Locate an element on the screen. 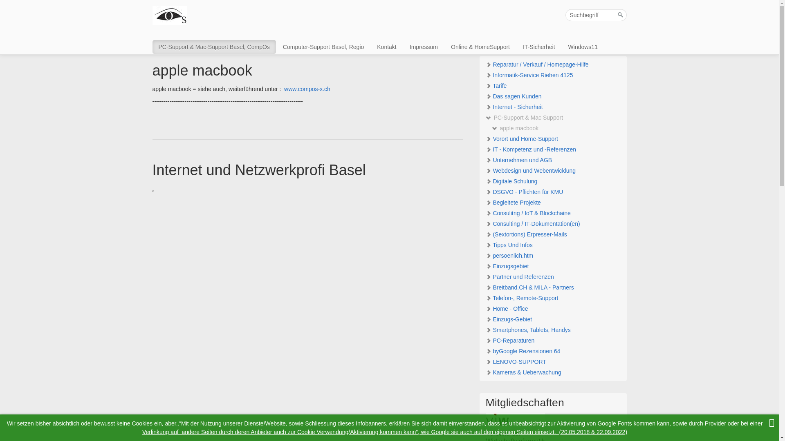 This screenshot has height=441, width=785.   Informatik-Service Riehen 4125 is located at coordinates (553, 75).